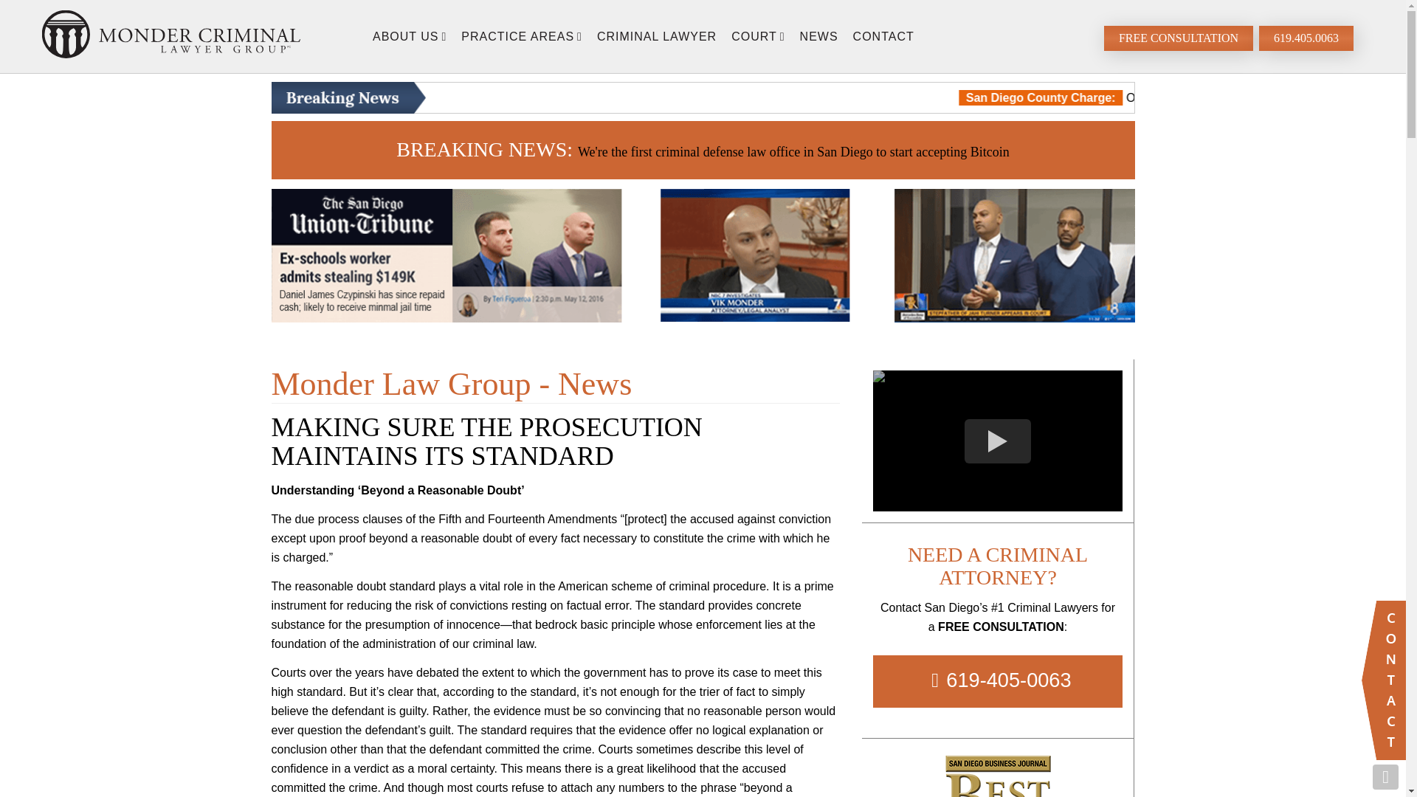 The width and height of the screenshot is (1417, 797). Describe the element at coordinates (171, 34) in the screenshot. I see `Monder Criminal Lawyer Group` at that location.